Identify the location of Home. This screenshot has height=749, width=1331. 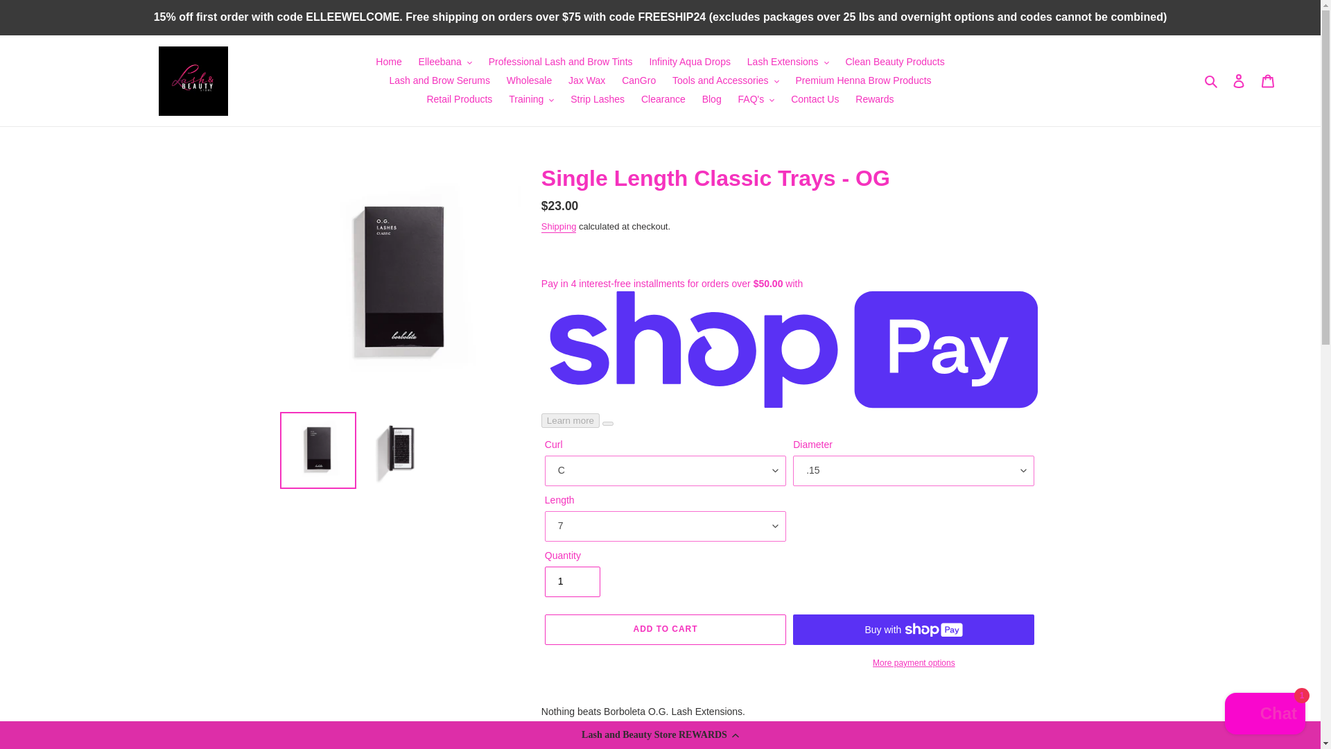
(388, 61).